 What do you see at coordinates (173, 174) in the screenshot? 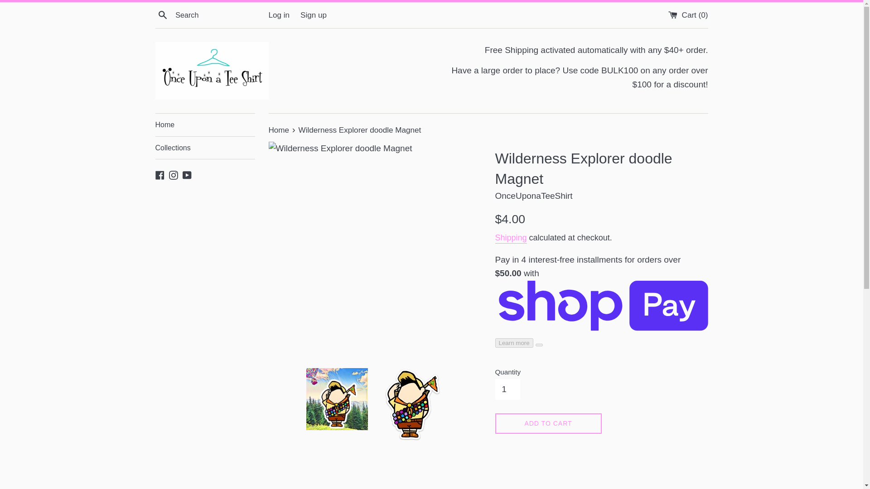
I see `Instagram` at bounding box center [173, 174].